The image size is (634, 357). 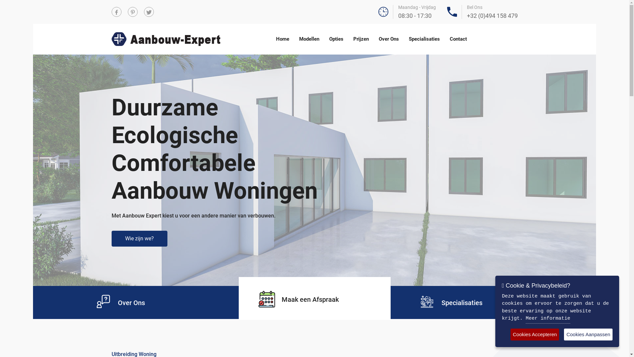 I want to click on Cookies Aanpassen, so click(x=588, y=335).